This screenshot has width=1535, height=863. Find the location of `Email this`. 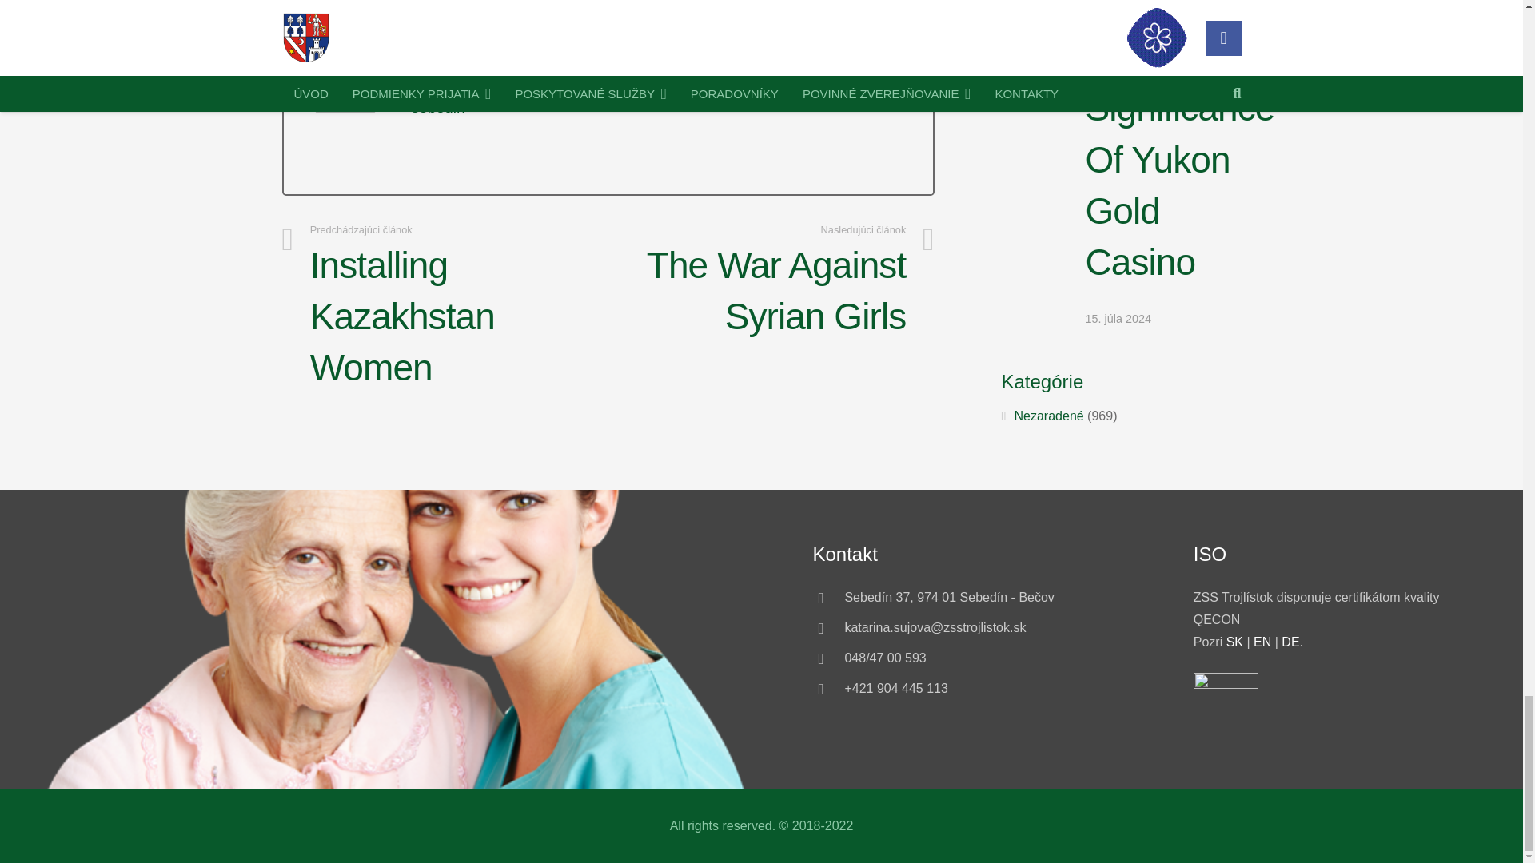

Email this is located at coordinates (303, 27).